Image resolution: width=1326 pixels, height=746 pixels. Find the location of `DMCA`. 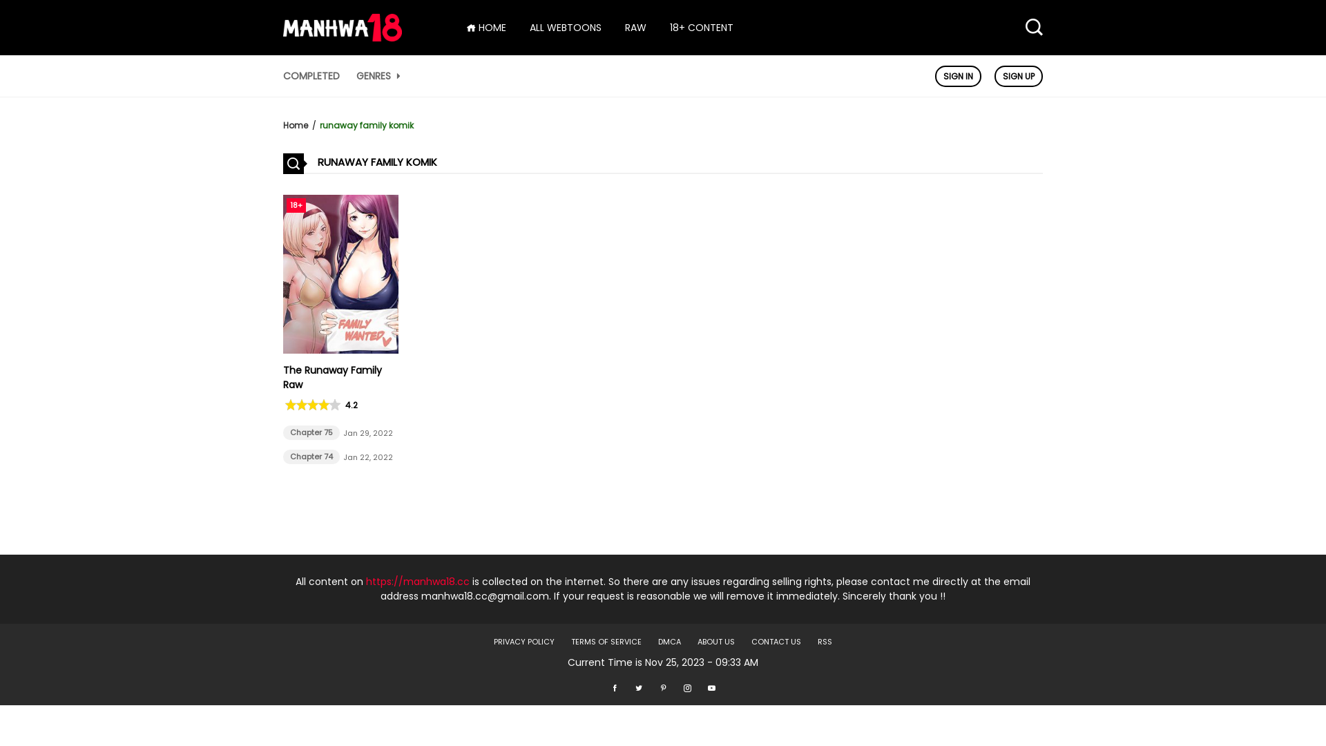

DMCA is located at coordinates (670, 642).